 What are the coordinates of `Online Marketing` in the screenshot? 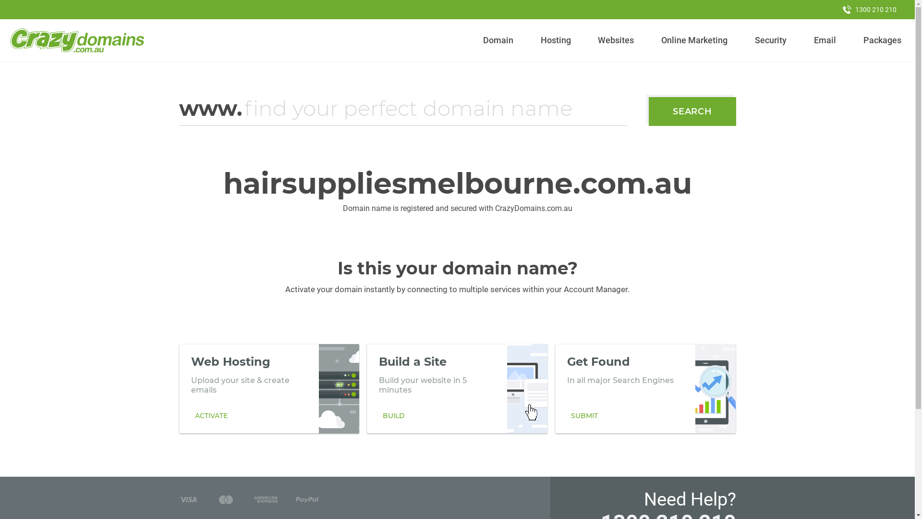 It's located at (694, 40).